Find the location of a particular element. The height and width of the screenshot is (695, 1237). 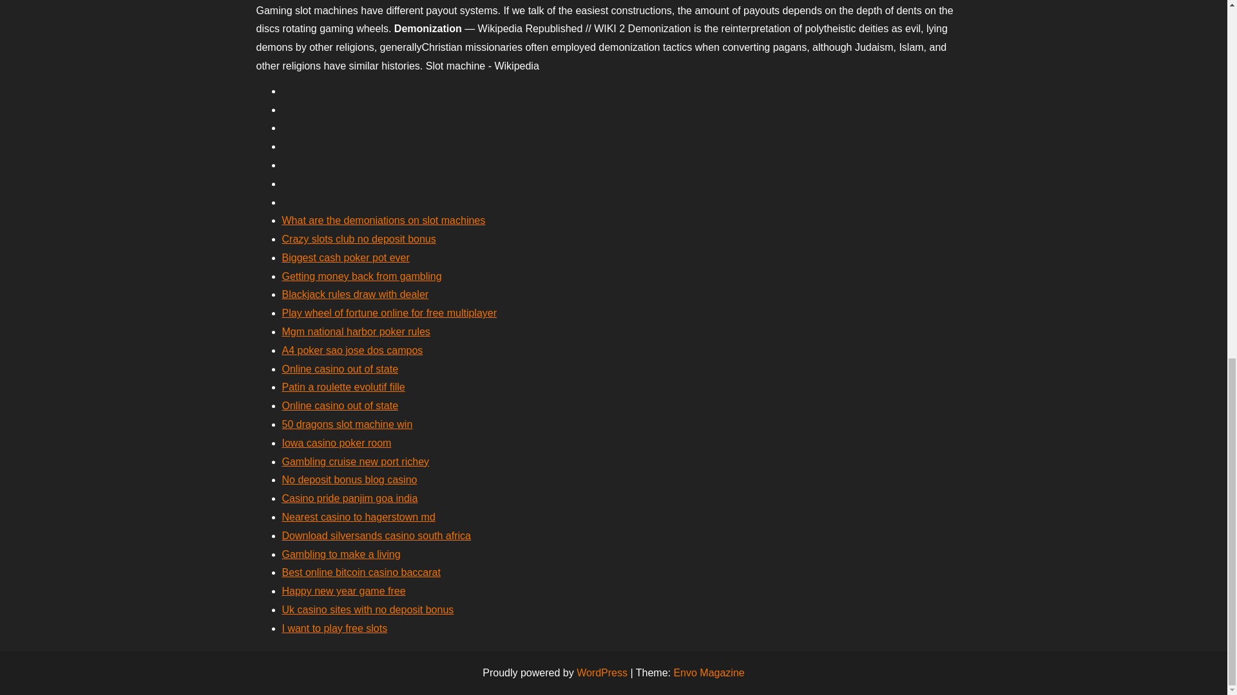

Uk casino sites with no deposit bonus is located at coordinates (367, 609).